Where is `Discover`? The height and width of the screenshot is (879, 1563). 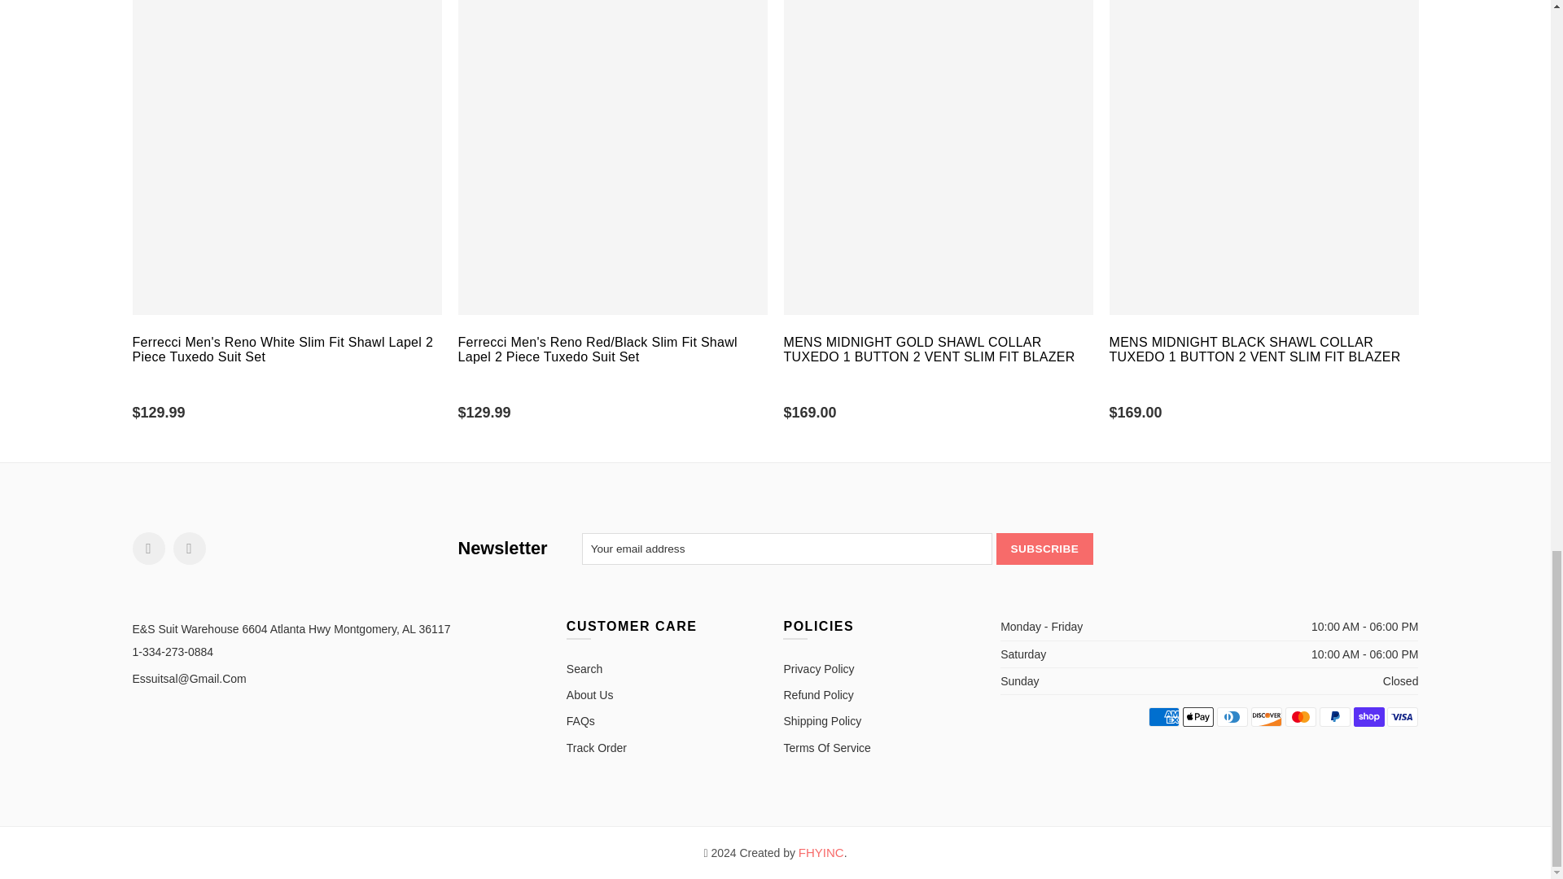 Discover is located at coordinates (1267, 717).